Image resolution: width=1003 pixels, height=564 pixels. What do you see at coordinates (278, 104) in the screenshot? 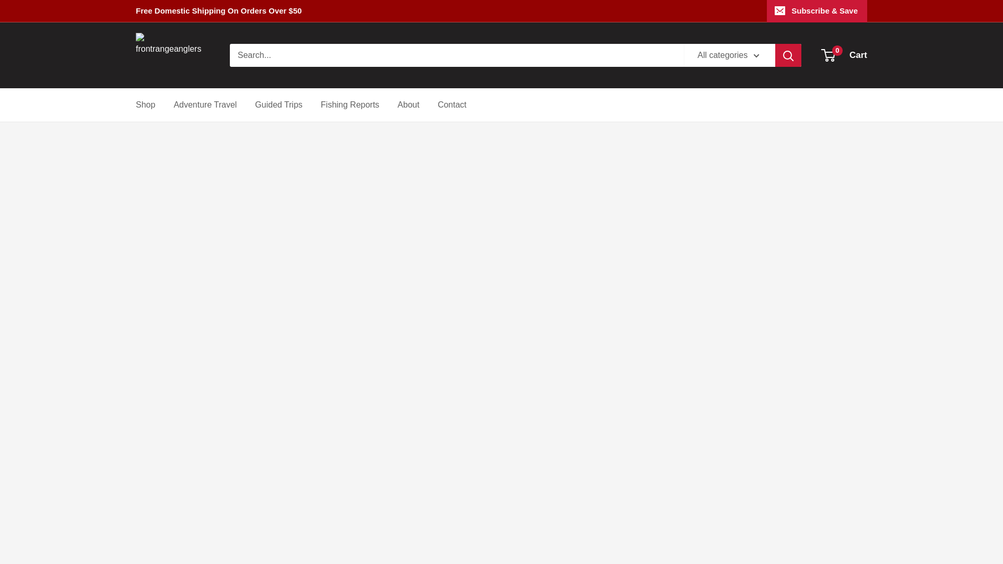
I see `Guided Trips` at bounding box center [278, 104].